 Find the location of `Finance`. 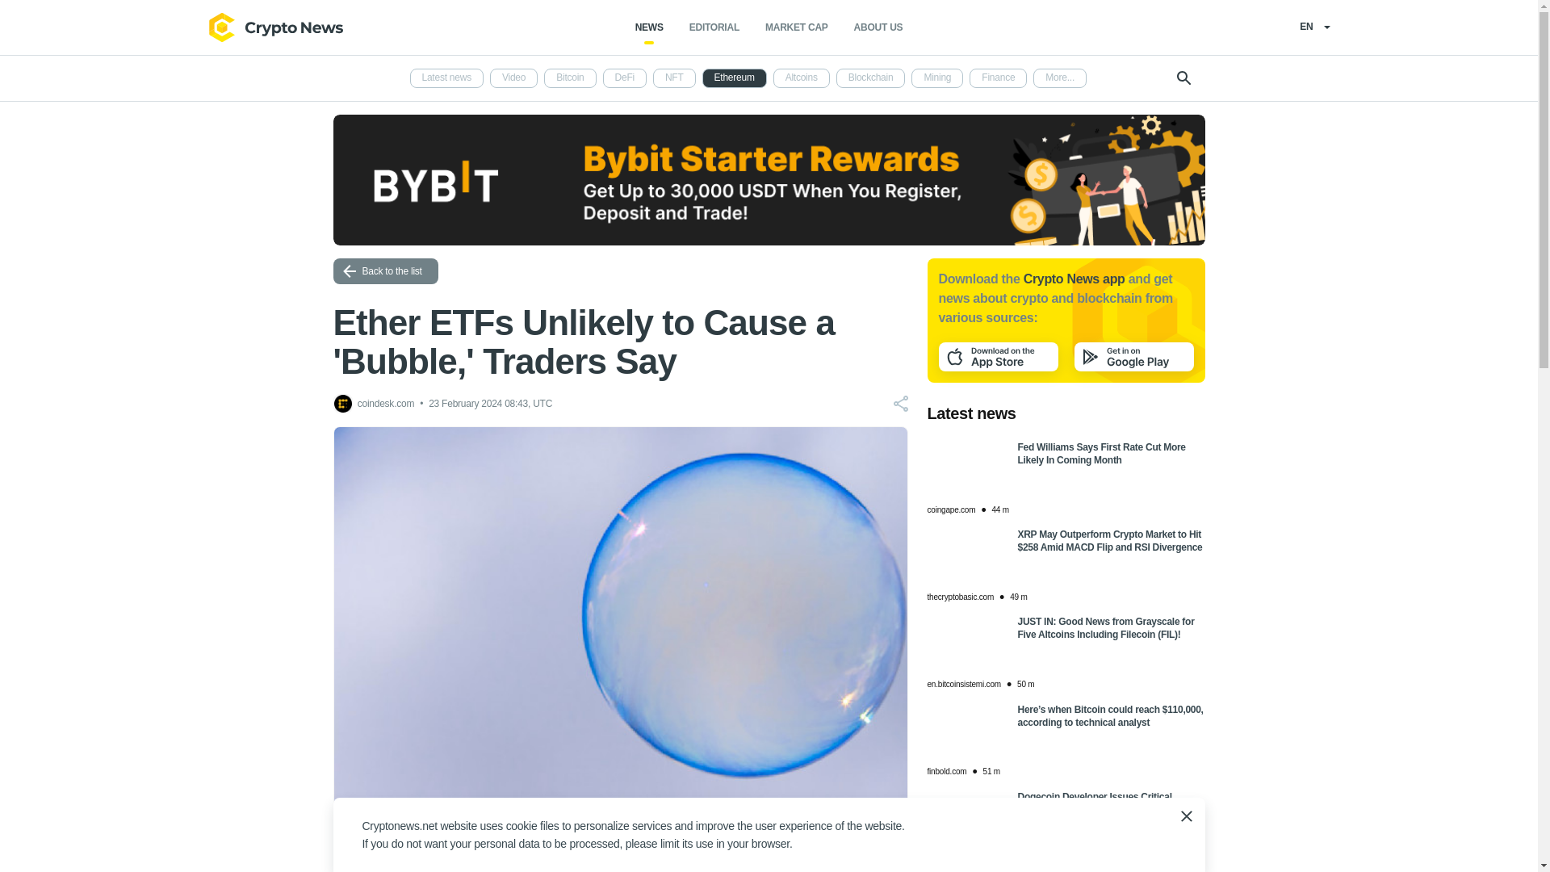

Finance is located at coordinates (998, 78).